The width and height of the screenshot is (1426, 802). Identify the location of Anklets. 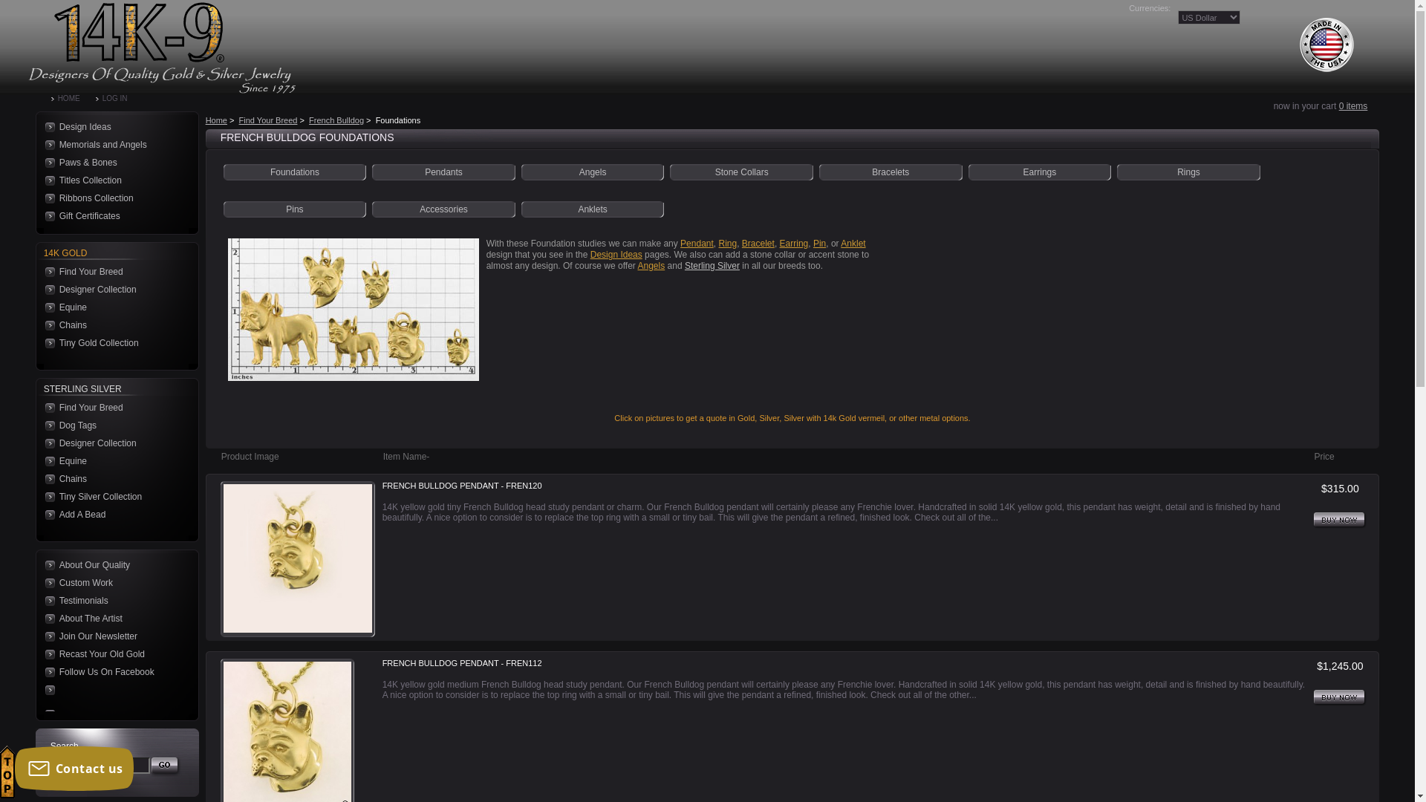
(593, 209).